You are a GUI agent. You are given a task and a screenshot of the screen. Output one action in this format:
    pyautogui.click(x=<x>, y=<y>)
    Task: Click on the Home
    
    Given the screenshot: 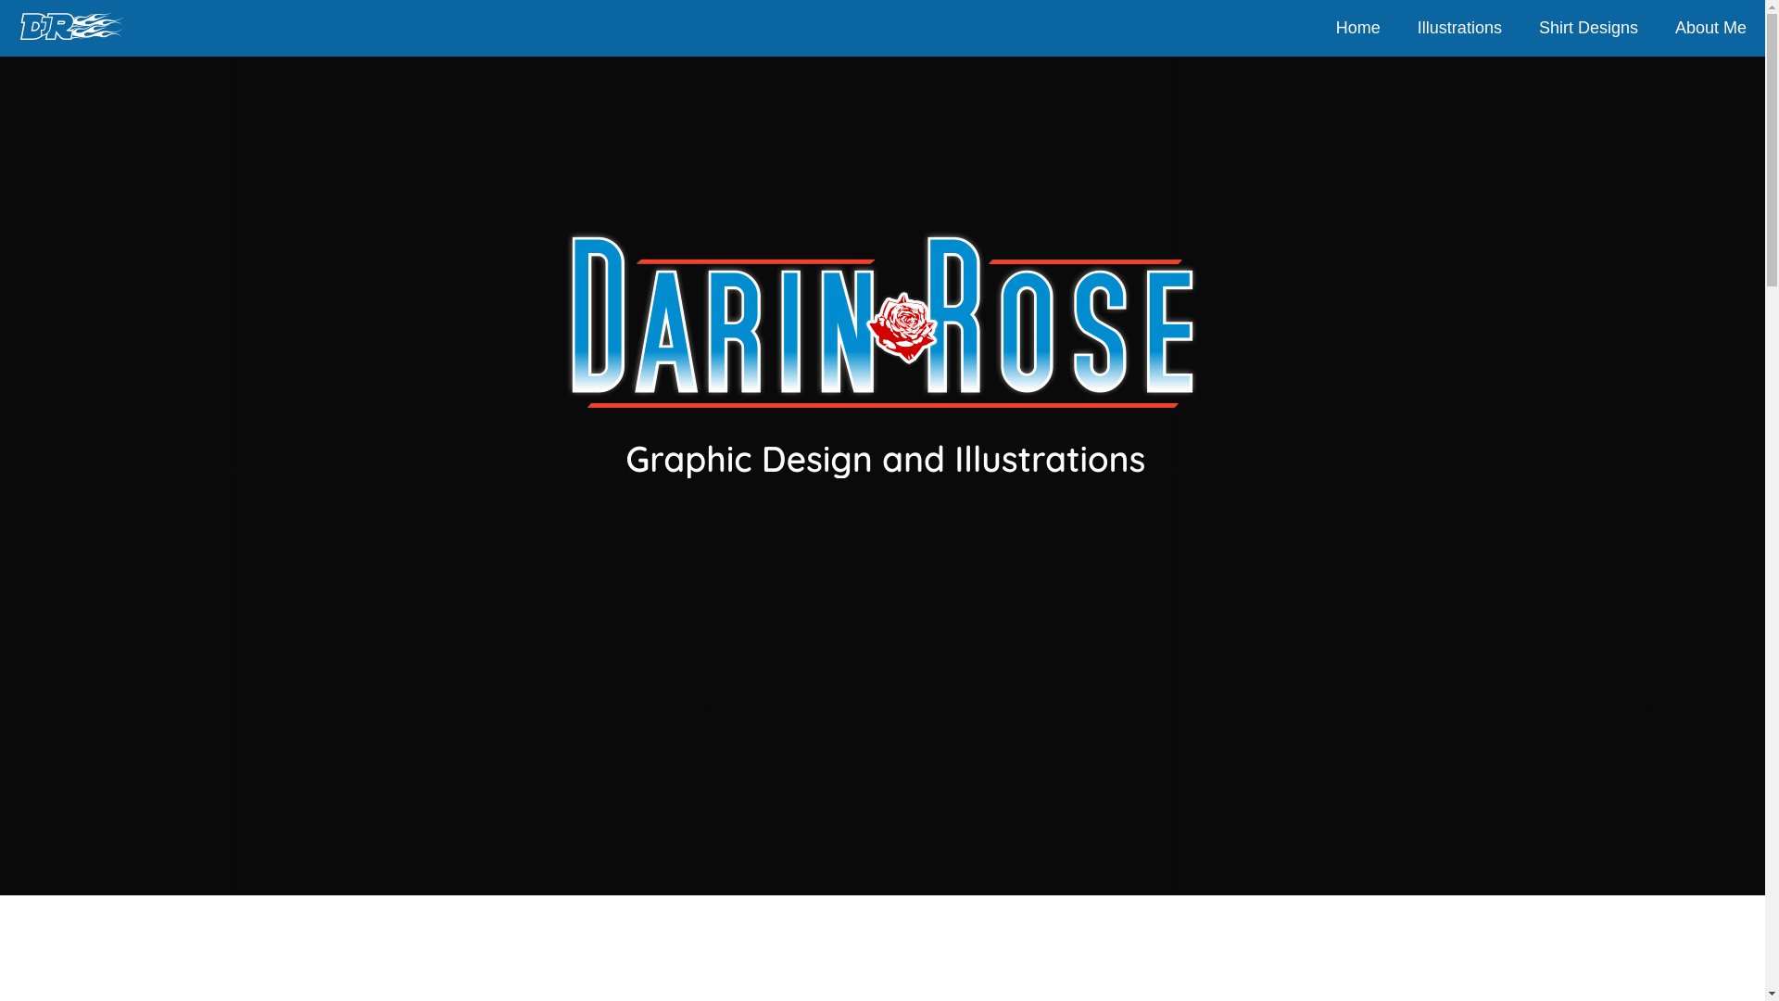 What is the action you would take?
    pyautogui.click(x=1358, y=28)
    